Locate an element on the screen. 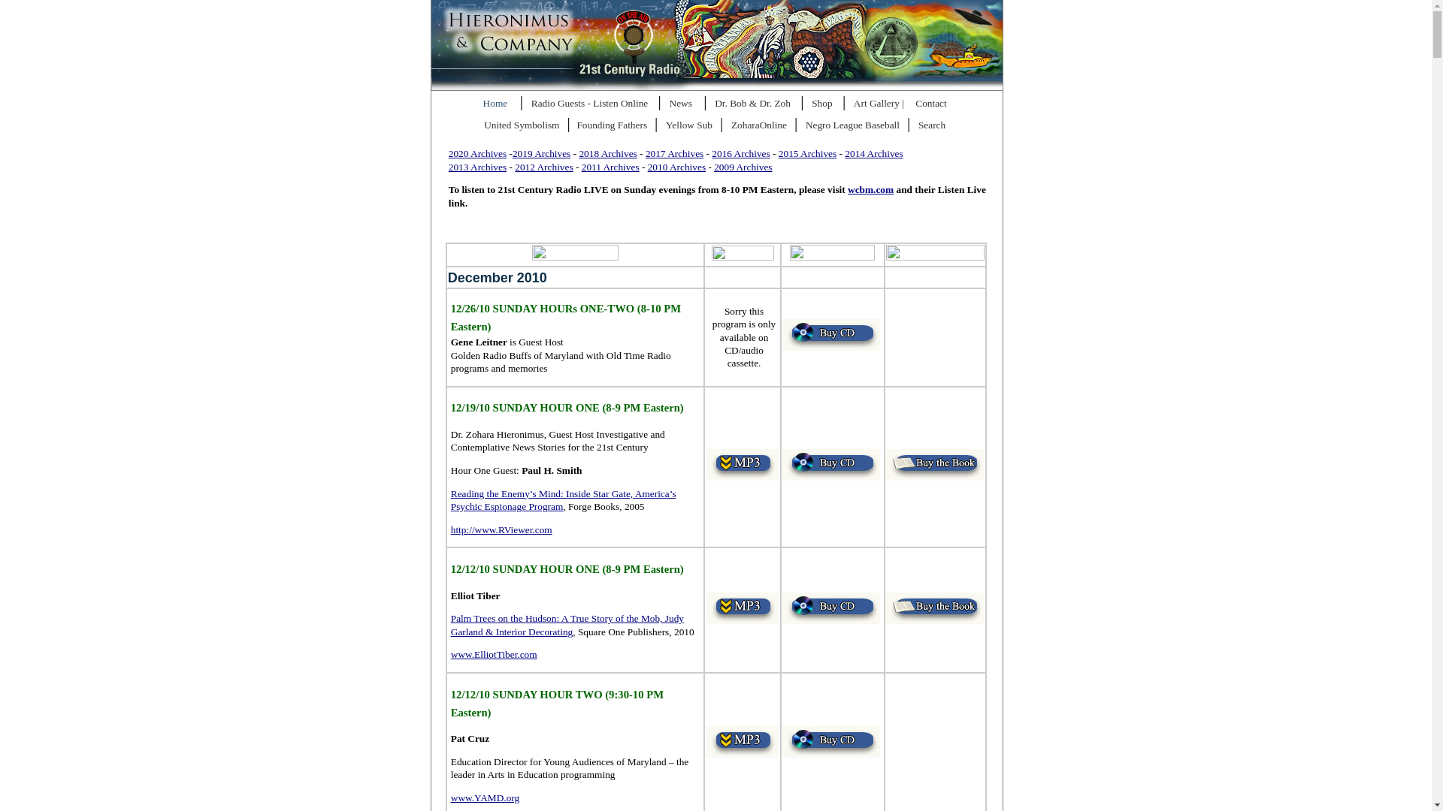  2012 Archives is located at coordinates (544, 167).